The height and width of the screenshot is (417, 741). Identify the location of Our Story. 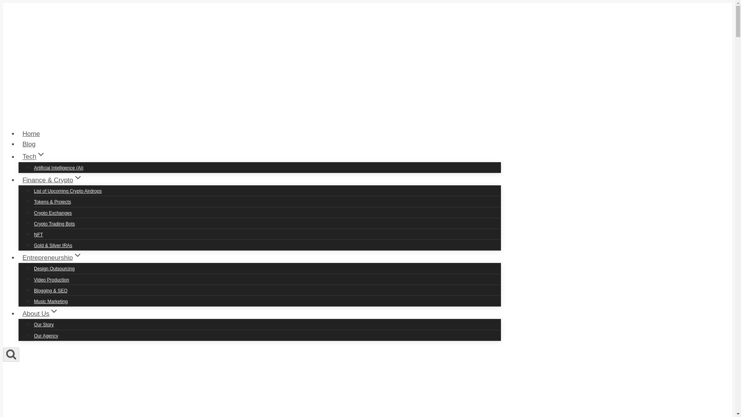
(44, 324).